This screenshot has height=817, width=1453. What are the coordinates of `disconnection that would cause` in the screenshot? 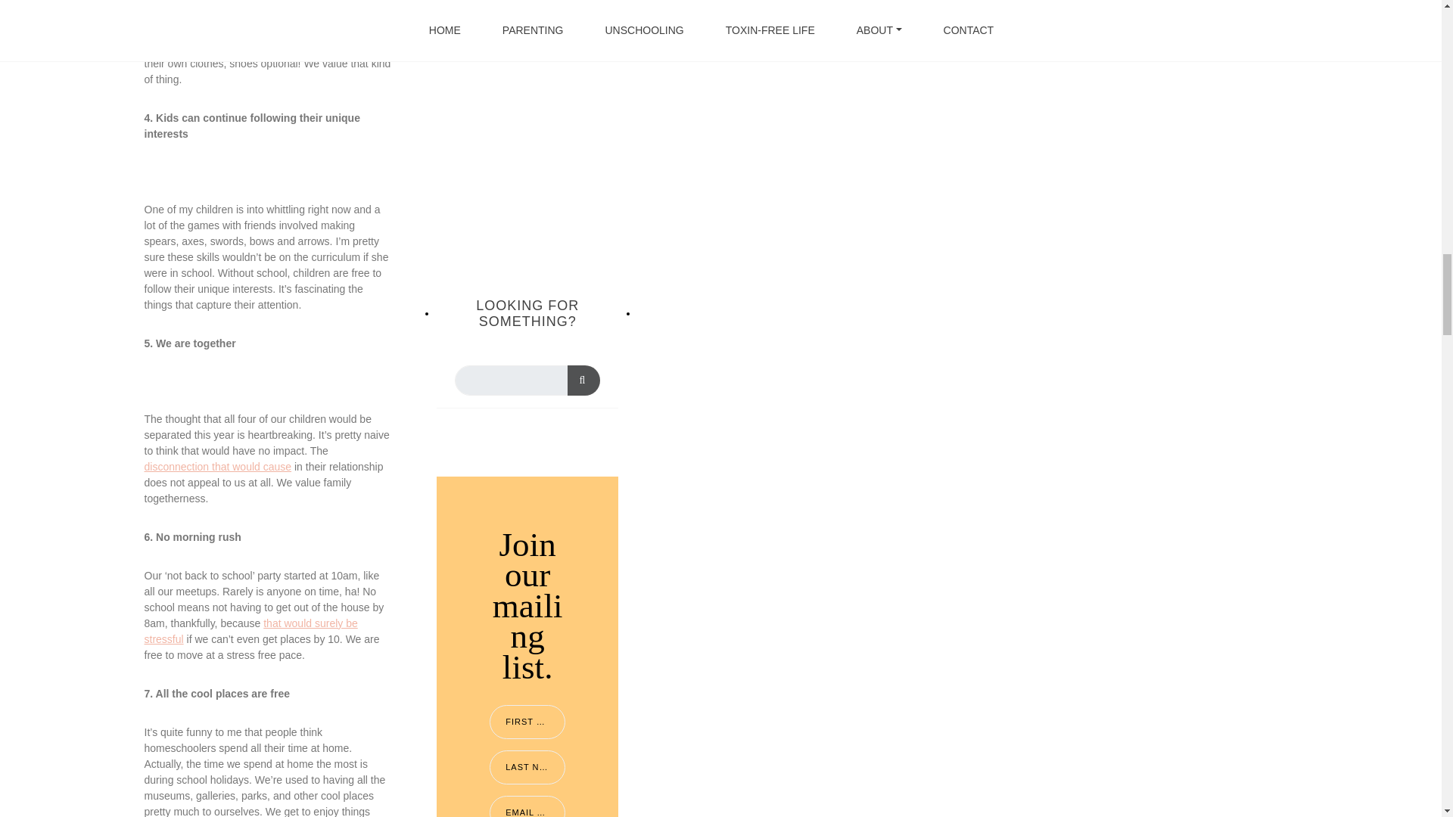 It's located at (218, 466).